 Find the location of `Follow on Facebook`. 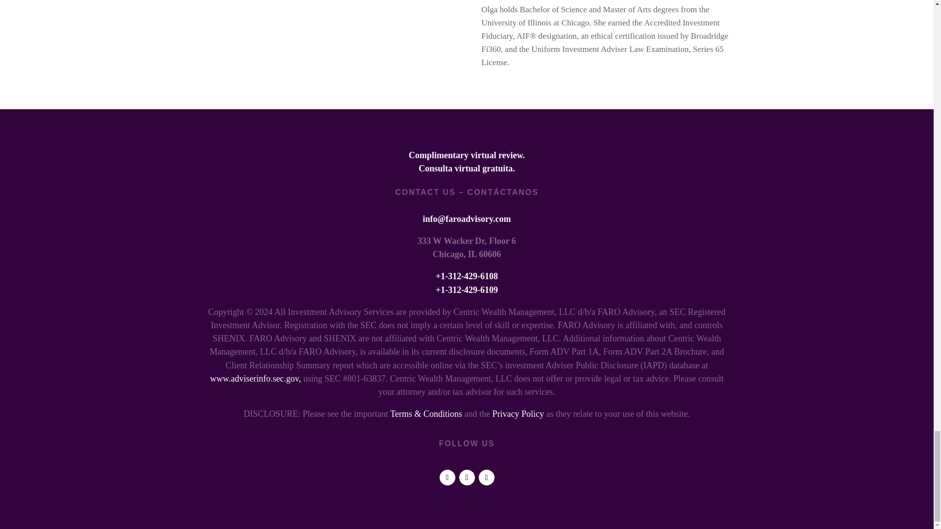

Follow on Facebook is located at coordinates (467, 478).